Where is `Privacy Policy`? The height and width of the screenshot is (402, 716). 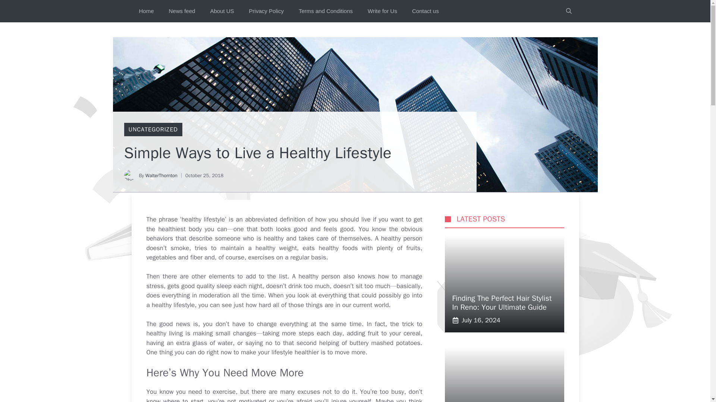
Privacy Policy is located at coordinates (266, 11).